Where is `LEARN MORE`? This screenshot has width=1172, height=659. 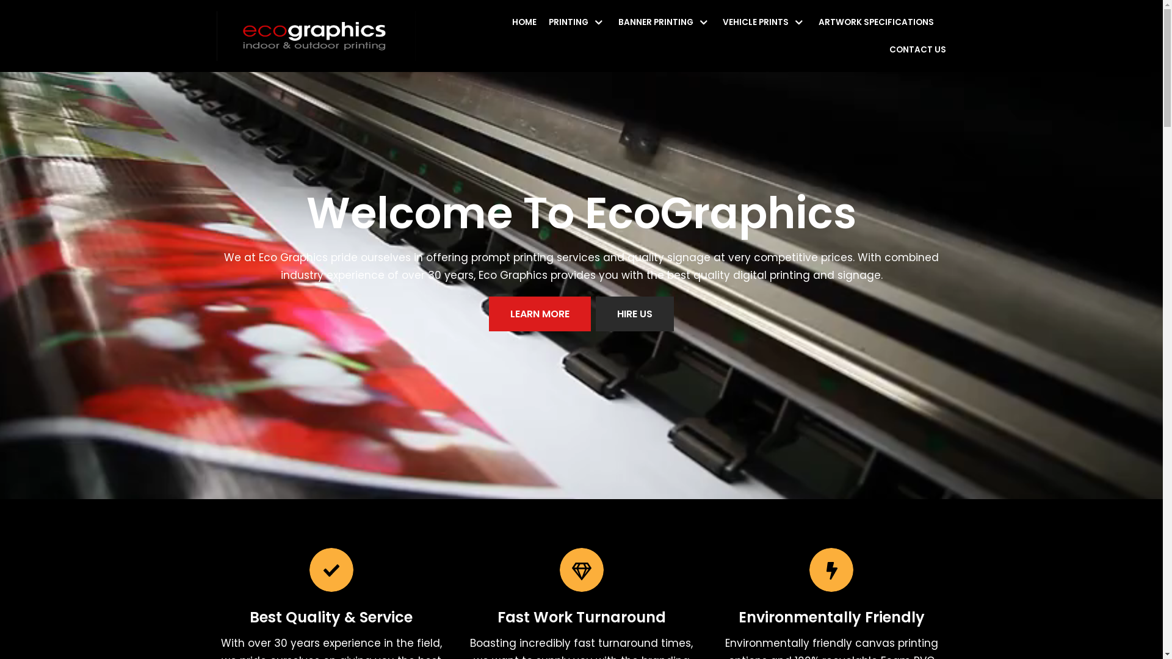 LEARN MORE is located at coordinates (540, 314).